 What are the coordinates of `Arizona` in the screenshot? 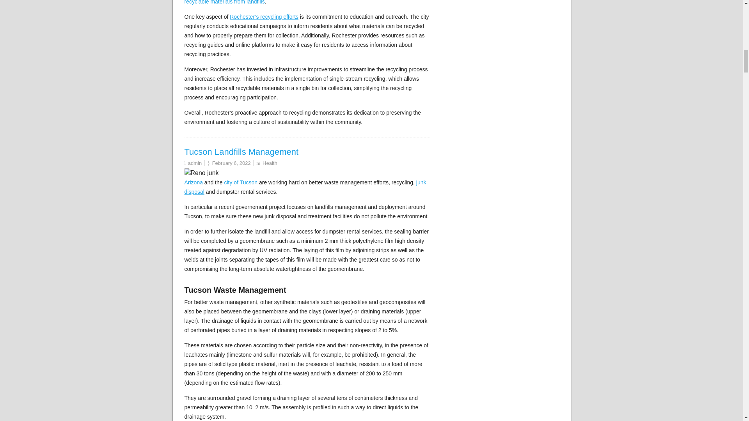 It's located at (193, 182).